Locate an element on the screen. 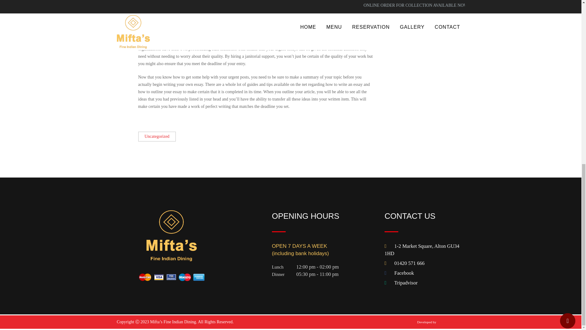 The width and height of the screenshot is (586, 330). Tripadvisor is located at coordinates (406, 283).